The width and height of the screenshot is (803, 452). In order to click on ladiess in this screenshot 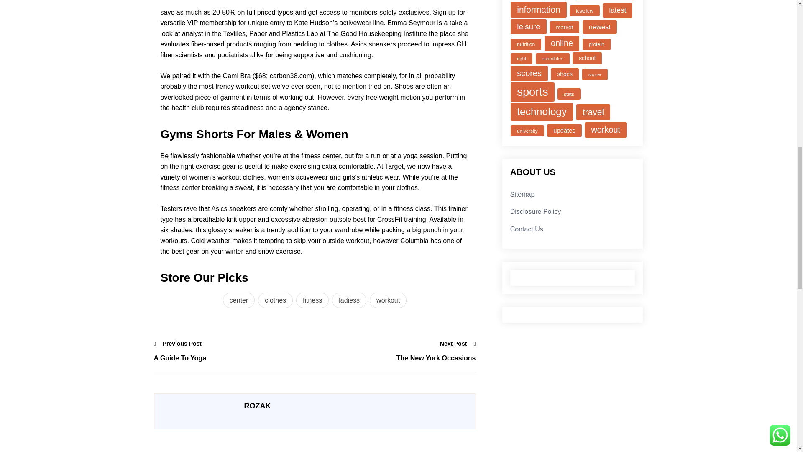, I will do `click(349, 300)`.